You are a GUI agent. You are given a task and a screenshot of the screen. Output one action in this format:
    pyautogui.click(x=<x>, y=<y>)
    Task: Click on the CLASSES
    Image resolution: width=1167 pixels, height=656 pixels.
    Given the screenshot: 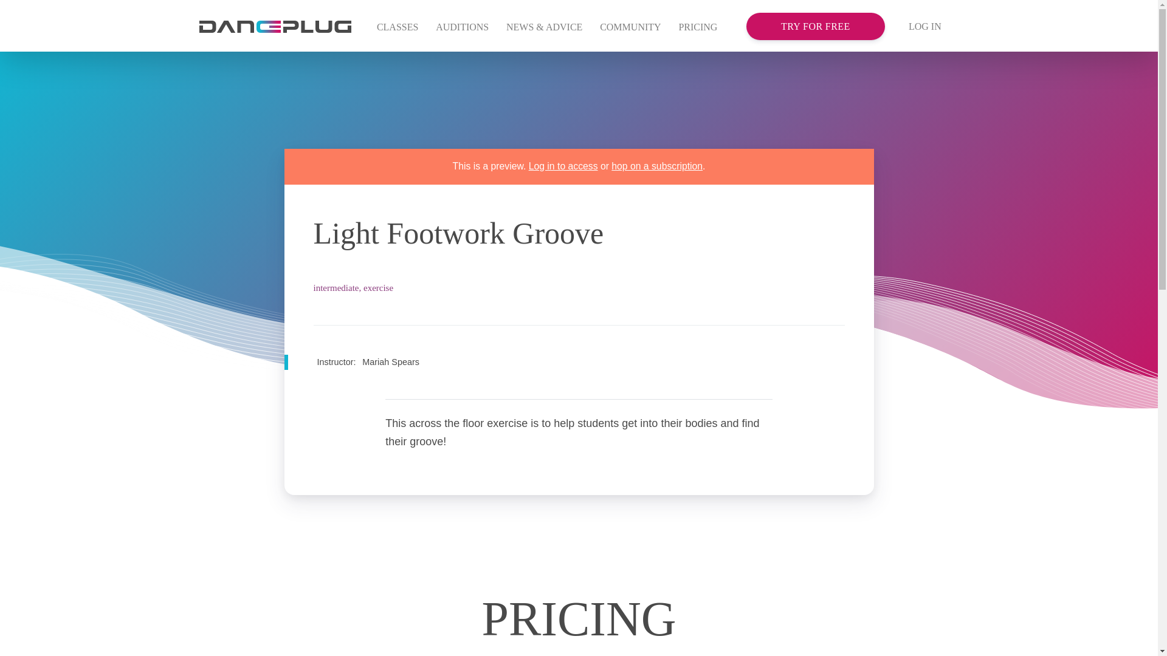 What is the action you would take?
    pyautogui.click(x=398, y=28)
    